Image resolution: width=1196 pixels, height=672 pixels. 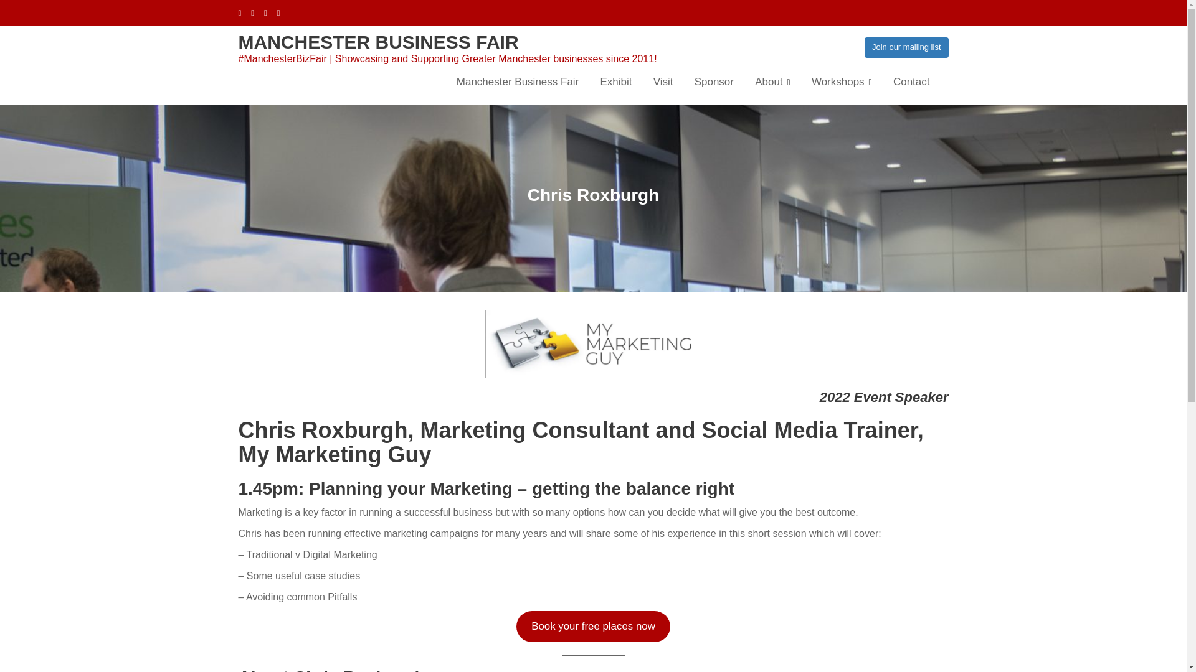 What do you see at coordinates (594, 626) in the screenshot?
I see `Book your free places now` at bounding box center [594, 626].